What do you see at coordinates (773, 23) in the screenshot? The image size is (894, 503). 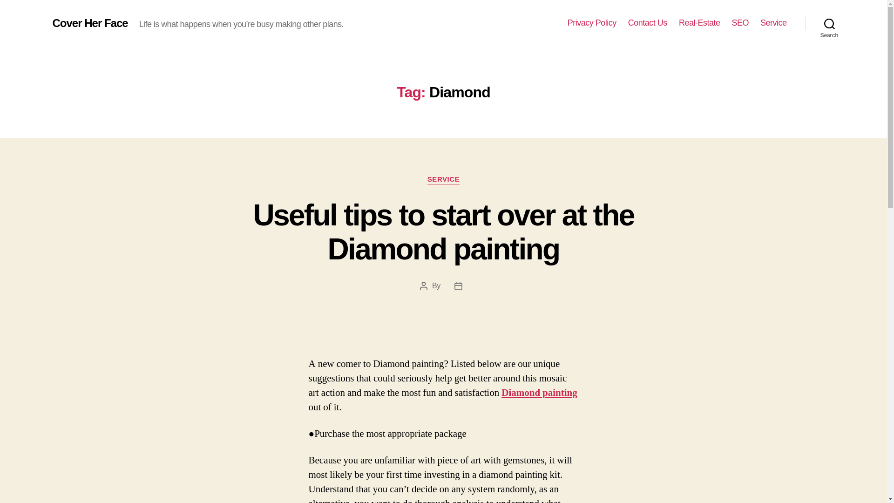 I see `Service` at bounding box center [773, 23].